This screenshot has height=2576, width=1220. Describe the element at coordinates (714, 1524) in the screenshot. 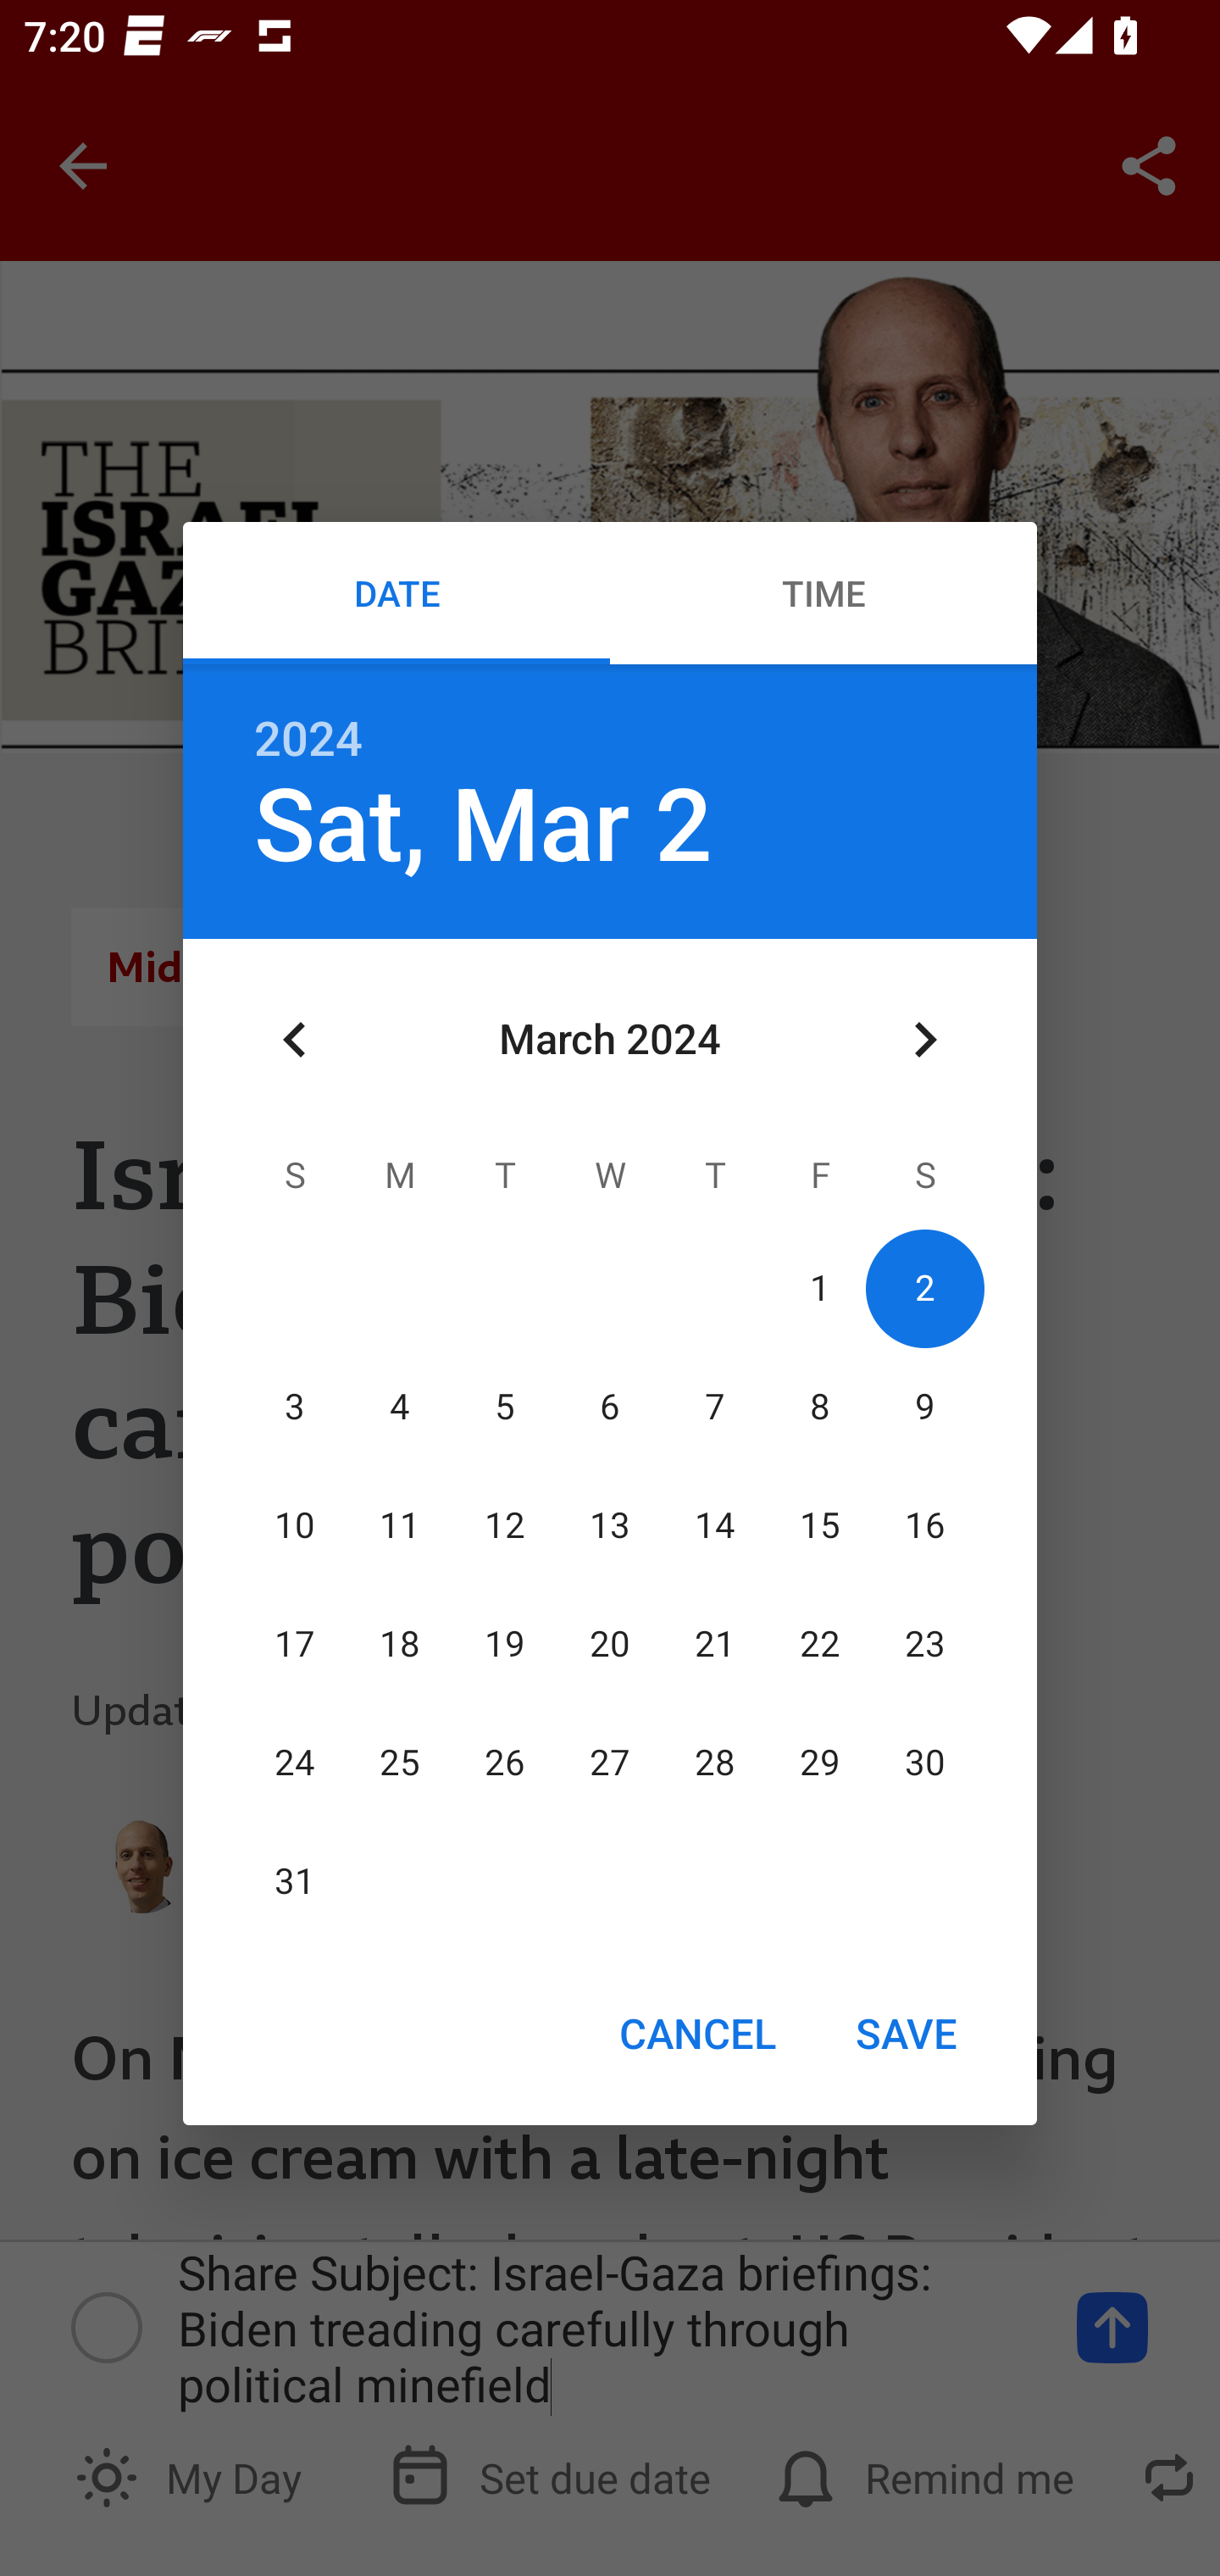

I see `14 14 March 2024` at that location.